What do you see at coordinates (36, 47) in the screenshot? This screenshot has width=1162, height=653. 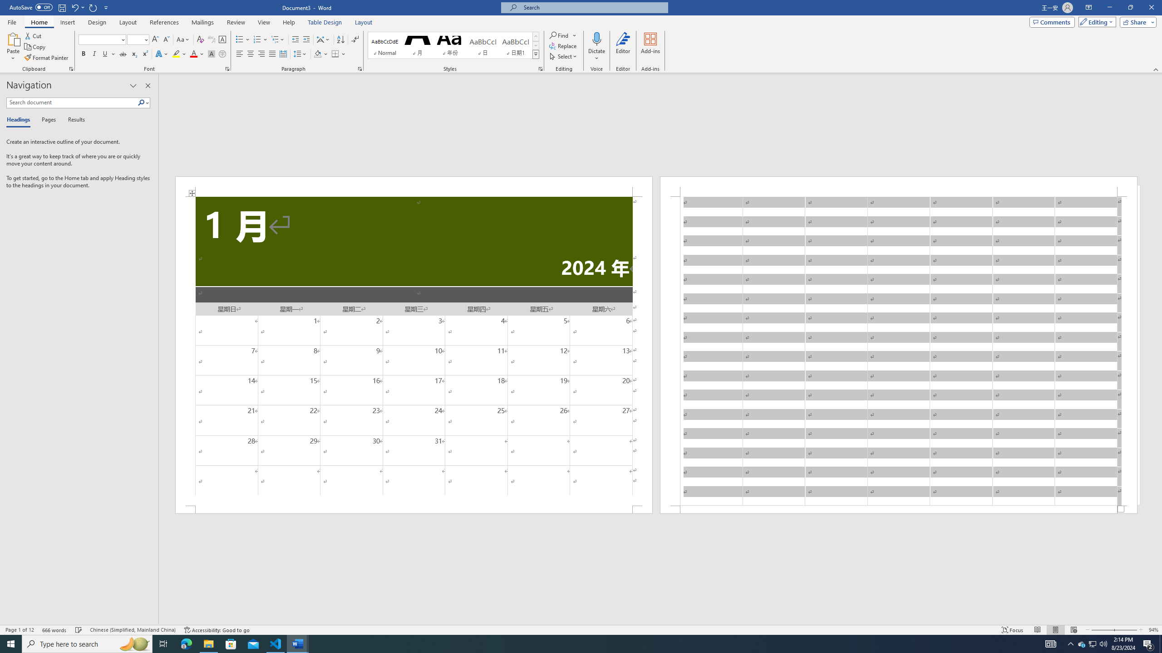 I see `Copy` at bounding box center [36, 47].